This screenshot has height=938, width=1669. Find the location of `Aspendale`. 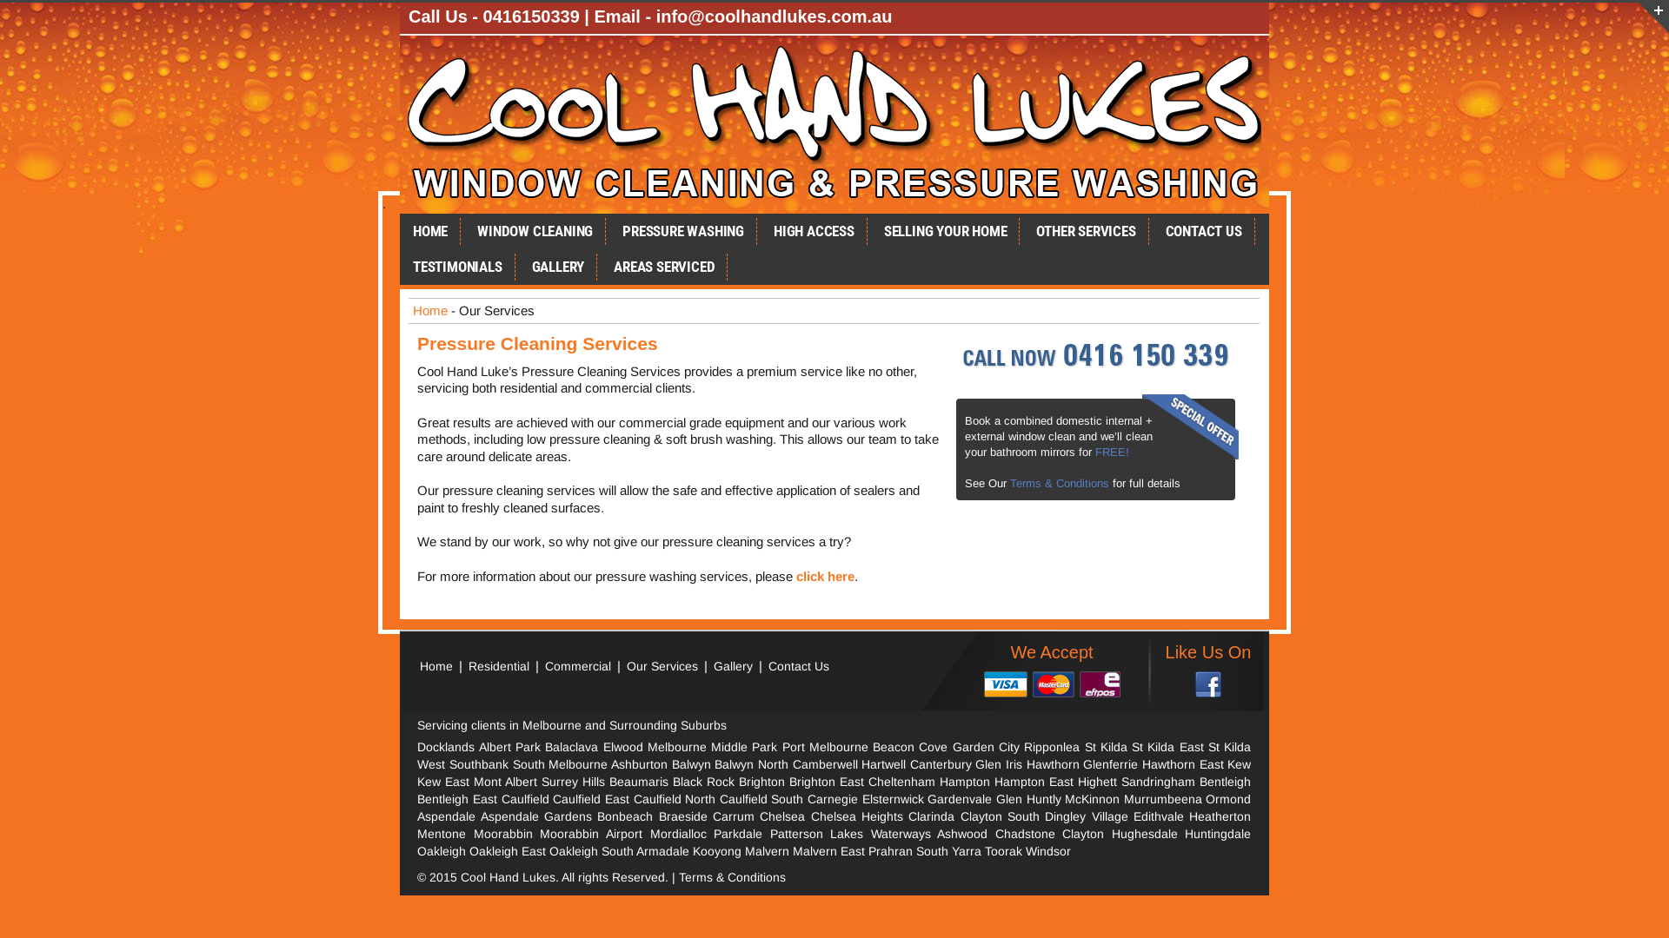

Aspendale is located at coordinates (447, 816).